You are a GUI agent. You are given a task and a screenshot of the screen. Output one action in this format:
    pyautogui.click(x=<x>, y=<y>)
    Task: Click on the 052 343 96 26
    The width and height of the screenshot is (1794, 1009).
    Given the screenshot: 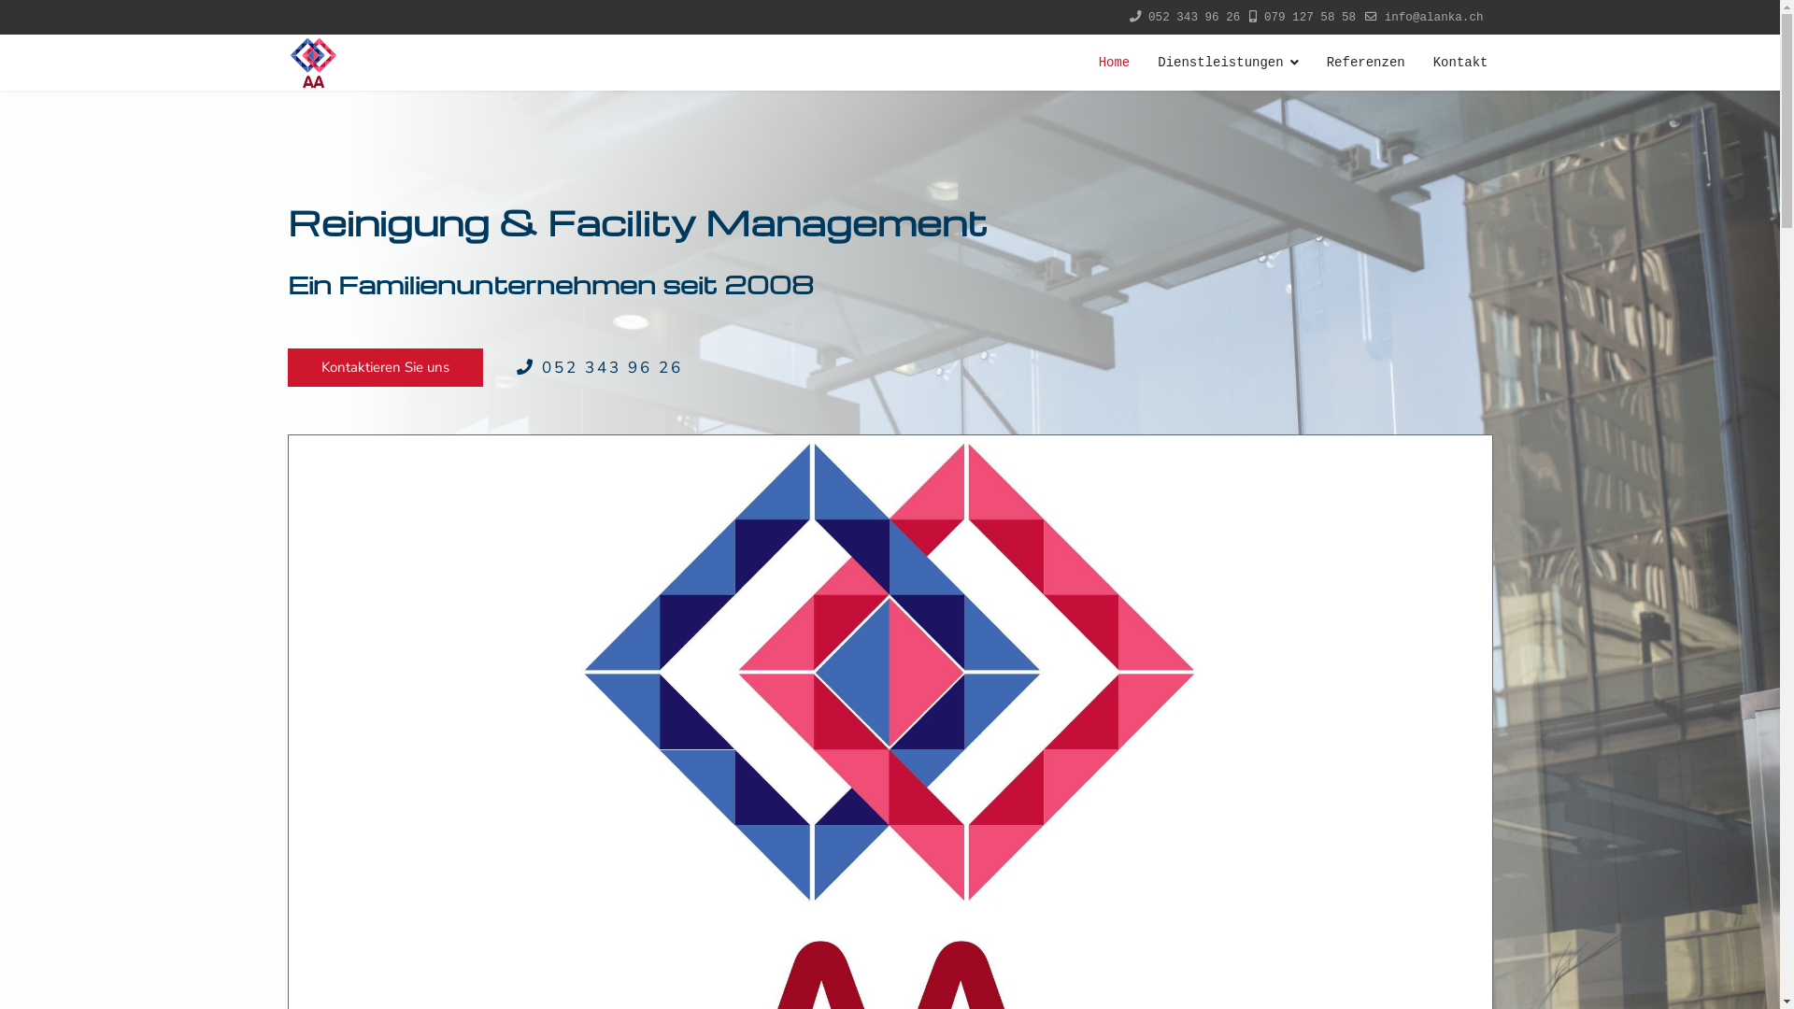 What is the action you would take?
    pyautogui.click(x=1194, y=18)
    